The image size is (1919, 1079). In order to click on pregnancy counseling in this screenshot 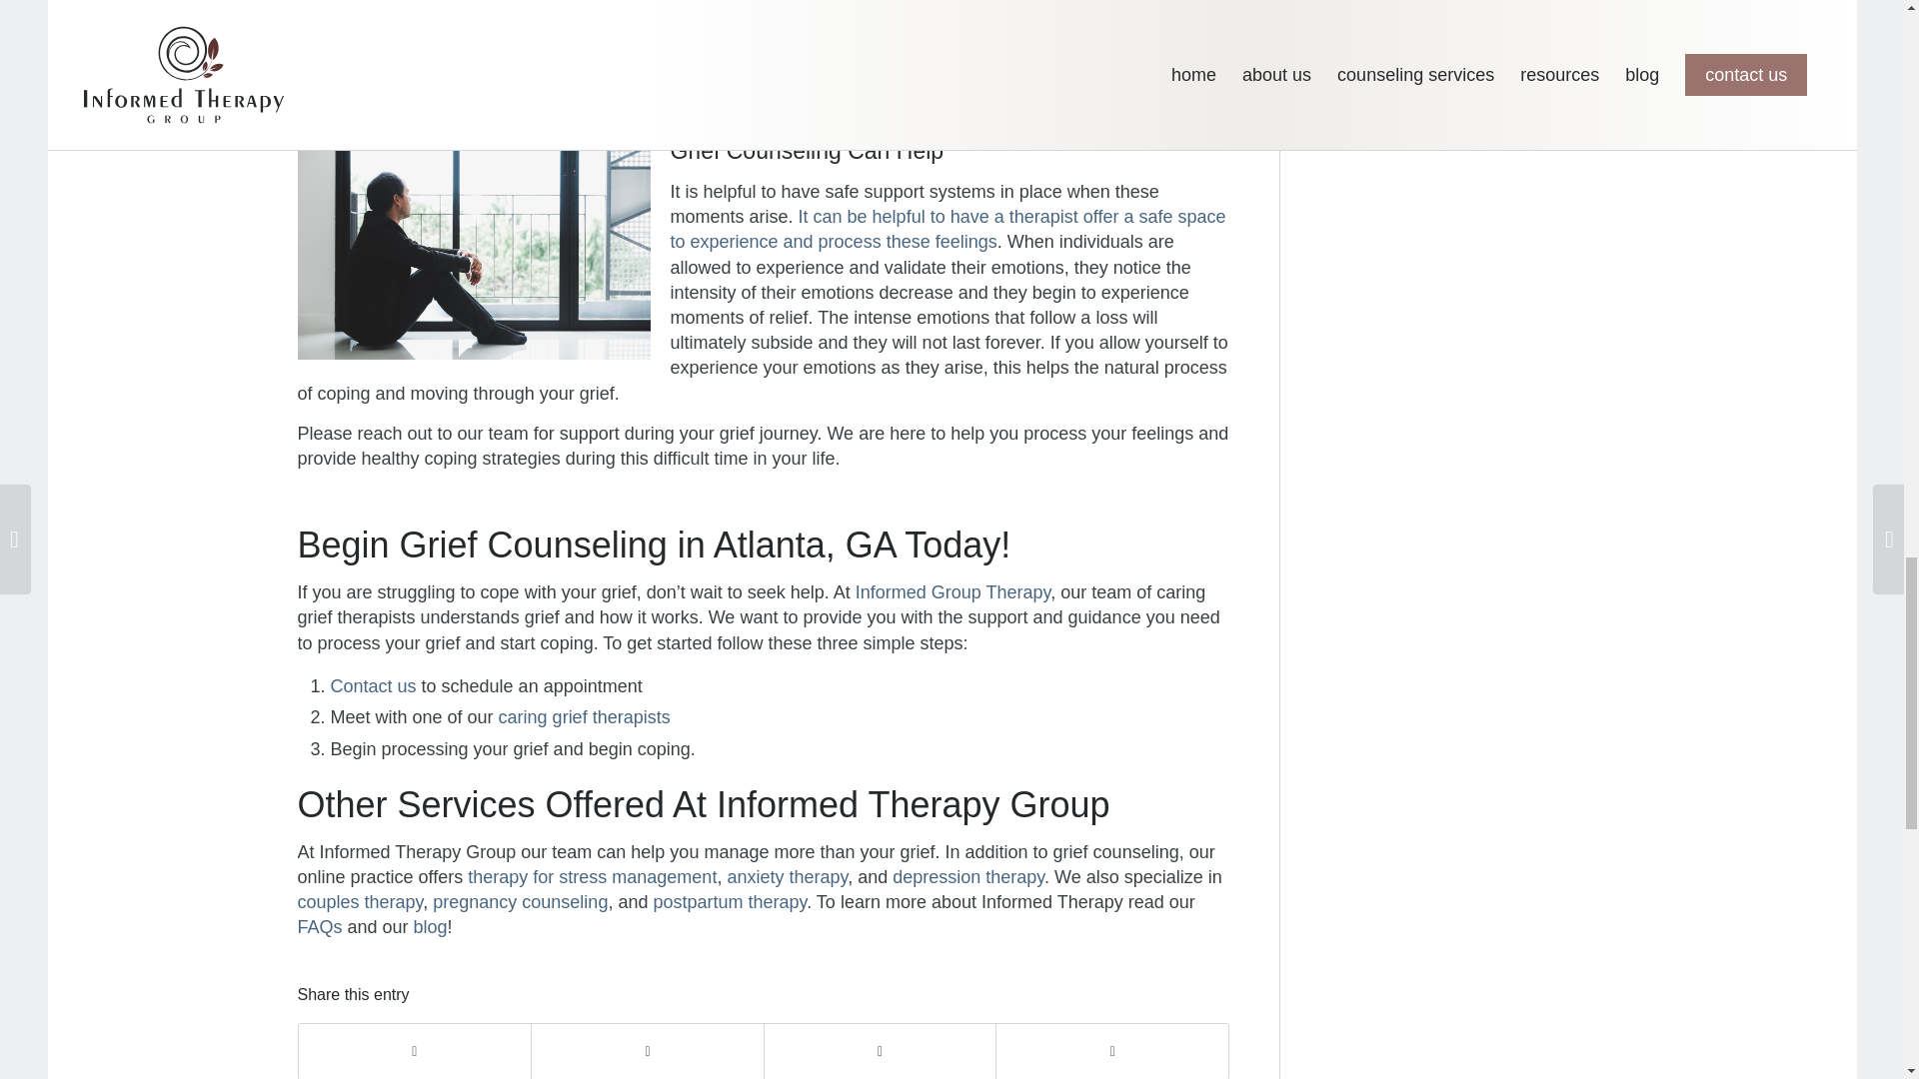, I will do `click(520, 901)`.